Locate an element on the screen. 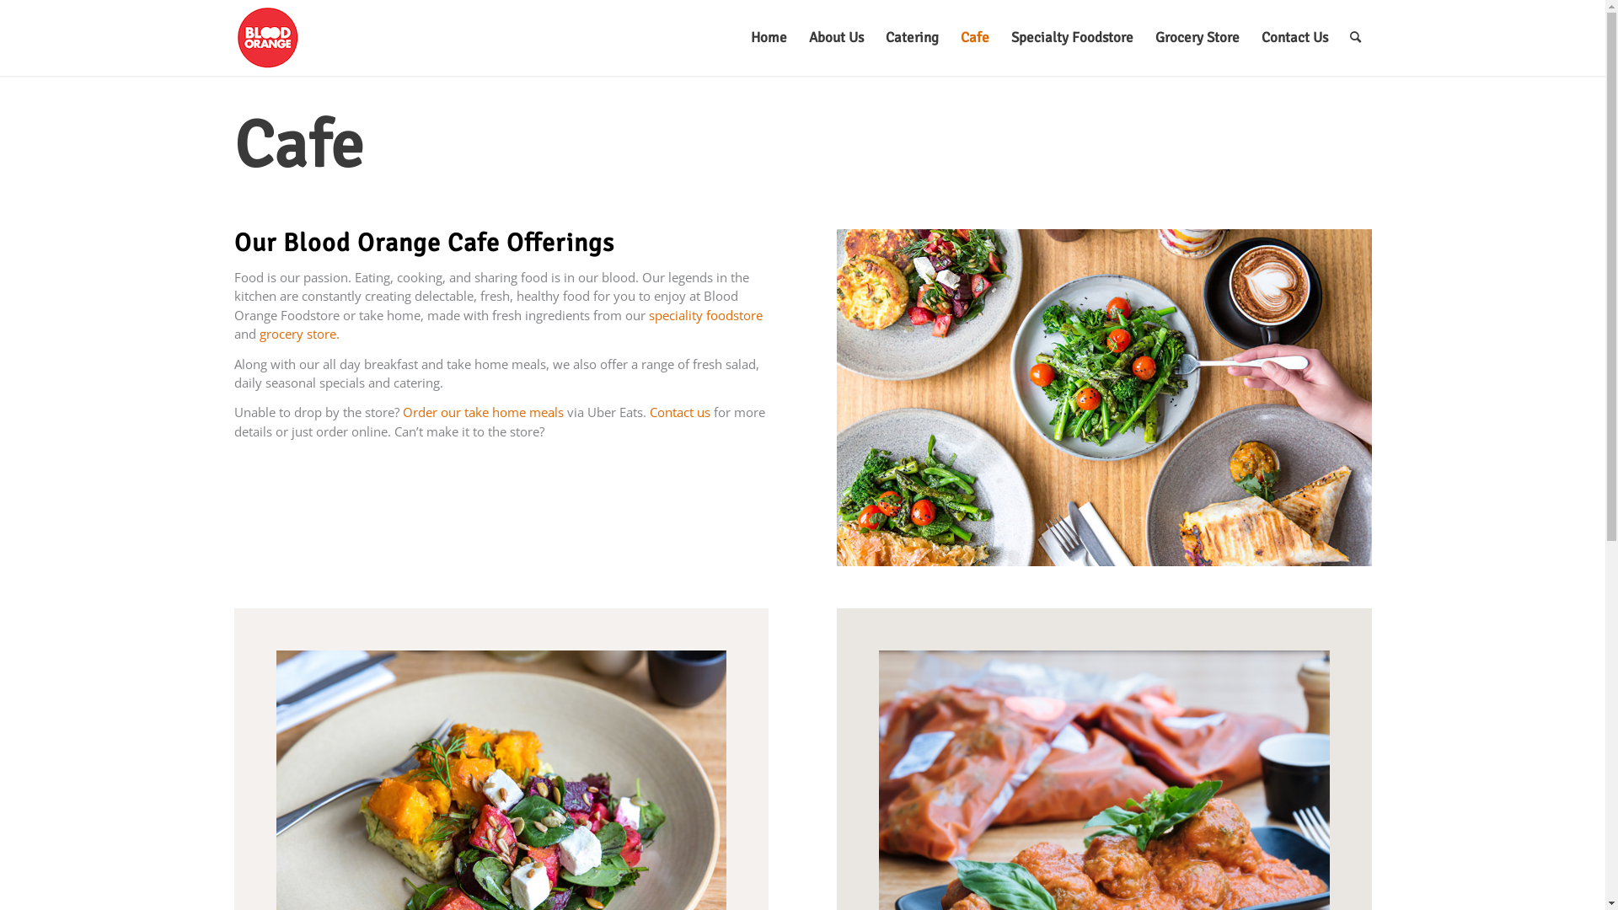  Cafe is located at coordinates (974, 38).